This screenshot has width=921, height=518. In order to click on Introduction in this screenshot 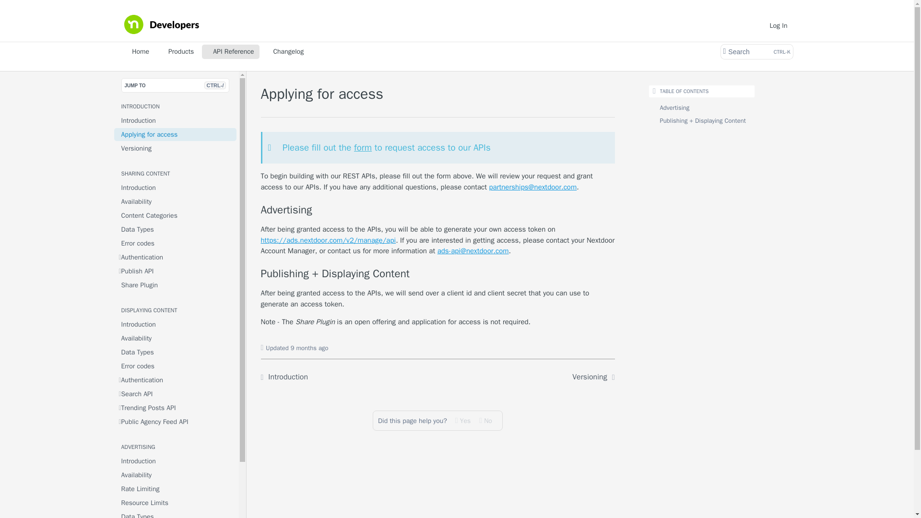, I will do `click(176, 120)`.